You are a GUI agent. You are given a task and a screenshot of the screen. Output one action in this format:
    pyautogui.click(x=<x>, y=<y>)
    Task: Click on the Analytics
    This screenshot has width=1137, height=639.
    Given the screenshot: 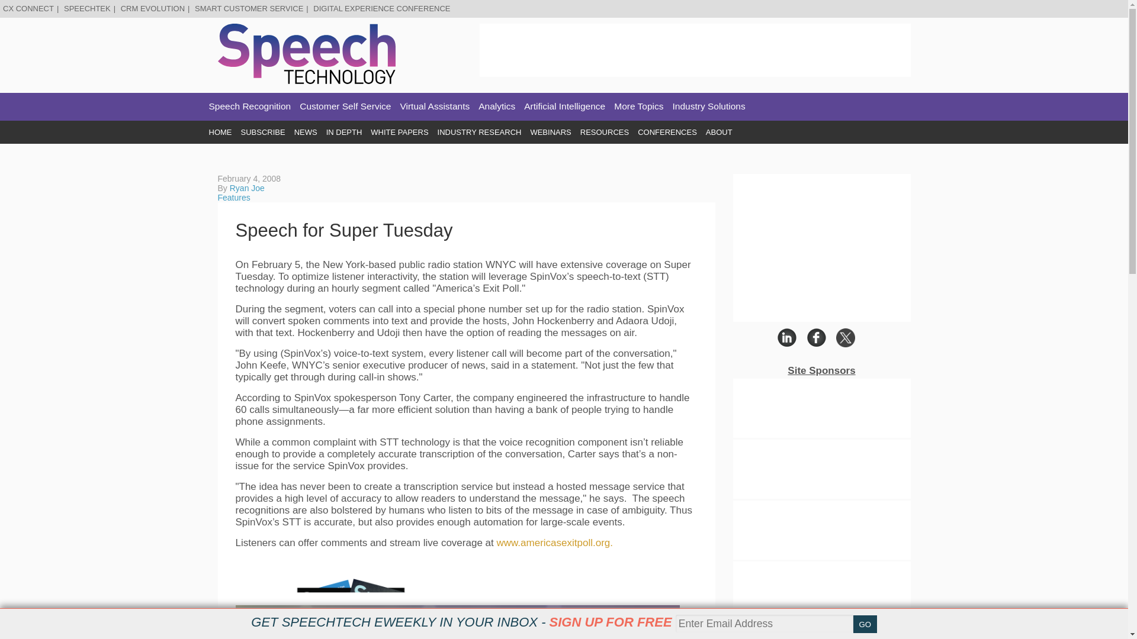 What is the action you would take?
    pyautogui.click(x=496, y=106)
    